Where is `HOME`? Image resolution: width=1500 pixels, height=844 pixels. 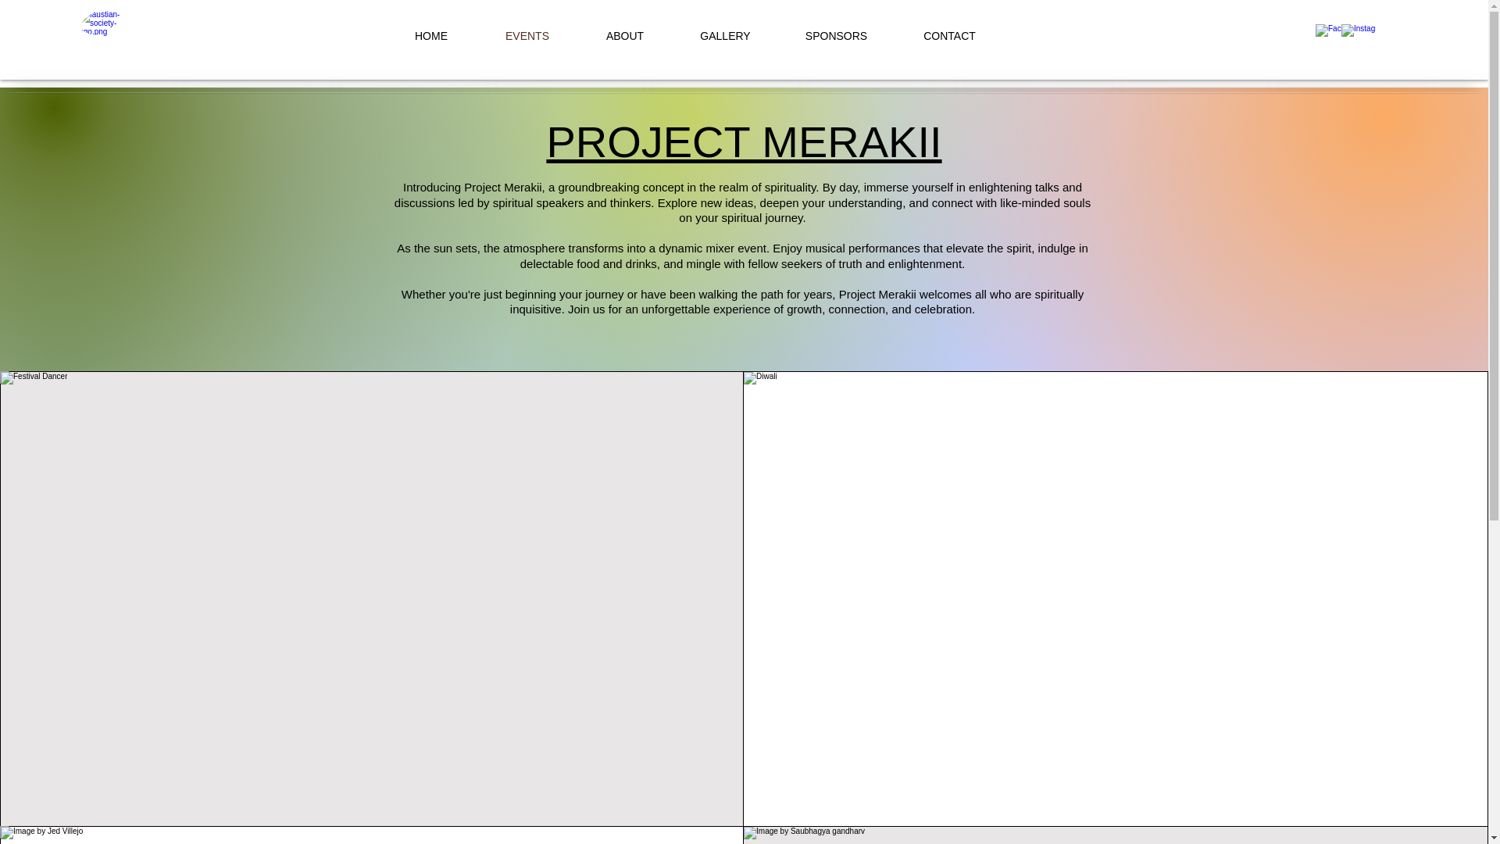 HOME is located at coordinates (430, 36).